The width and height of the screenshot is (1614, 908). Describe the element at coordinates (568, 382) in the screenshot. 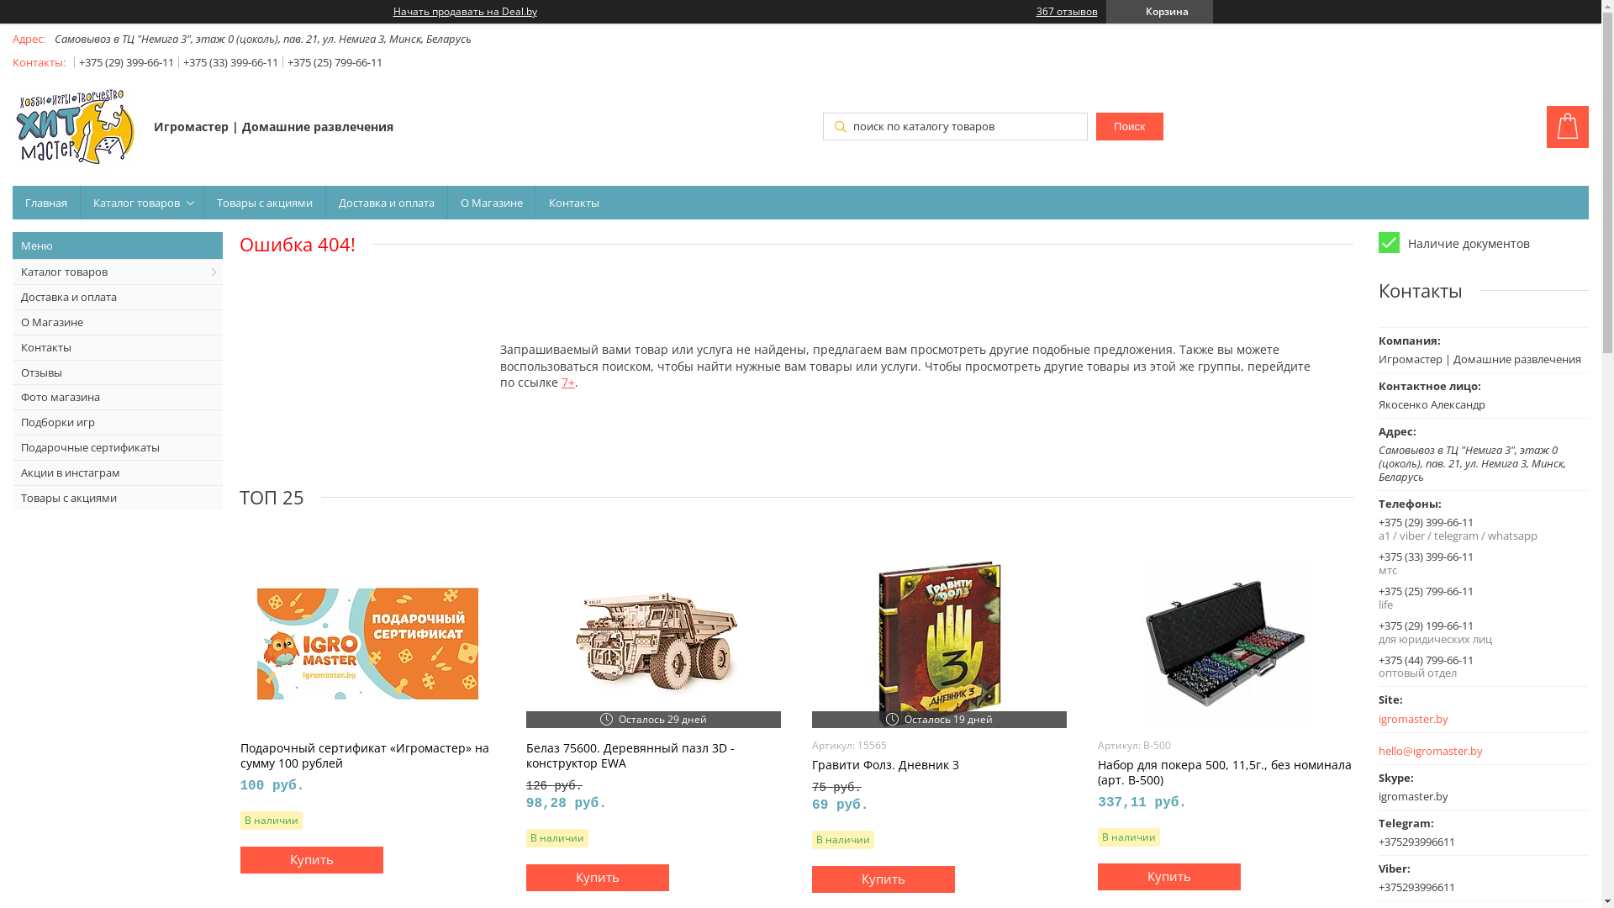

I see `7+` at that location.